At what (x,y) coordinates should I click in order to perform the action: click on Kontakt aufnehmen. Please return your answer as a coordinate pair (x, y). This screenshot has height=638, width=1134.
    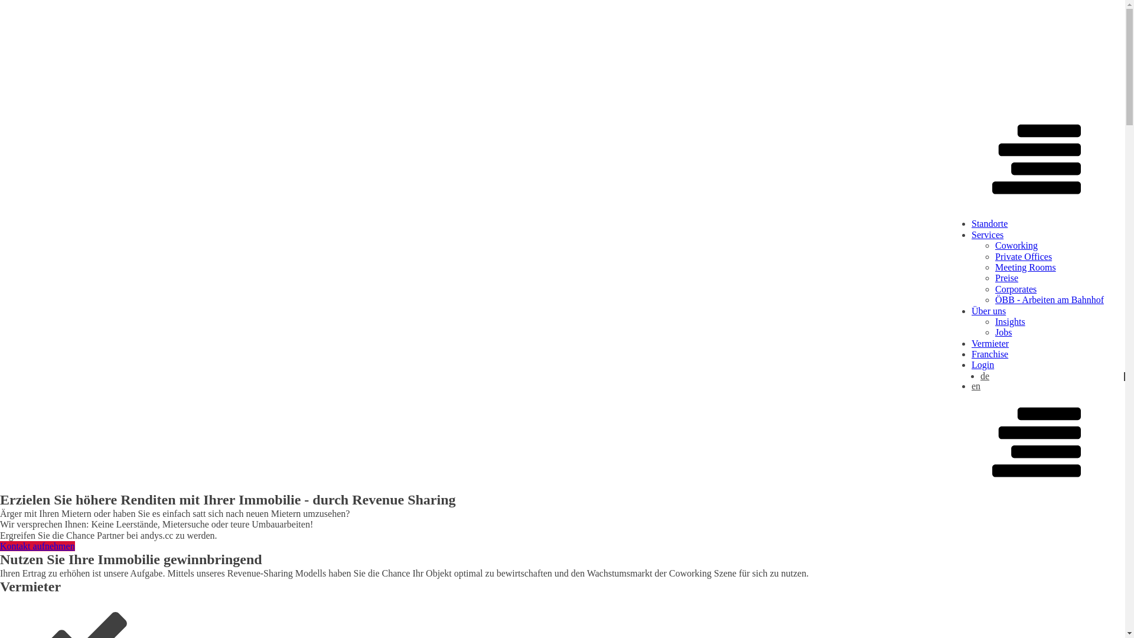
    Looking at the image, I should click on (38, 546).